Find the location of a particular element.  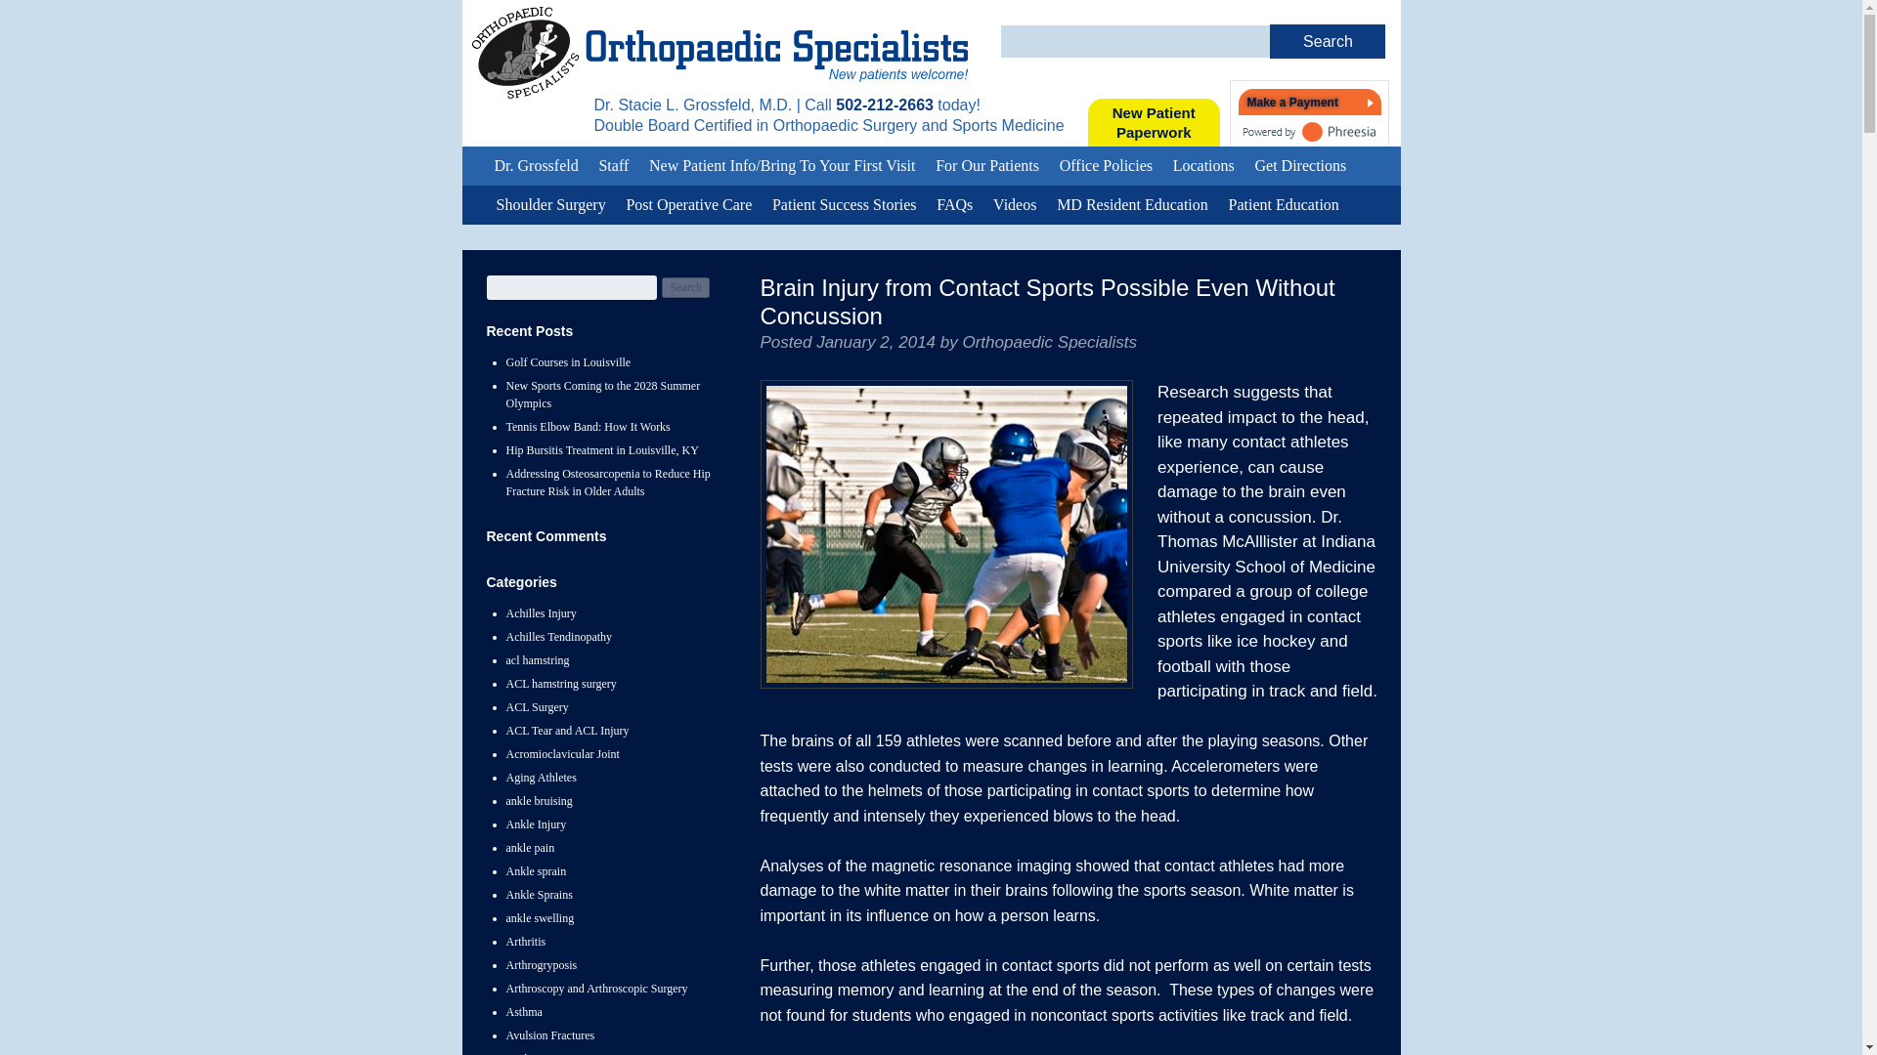

Office Policies is located at coordinates (688, 205).